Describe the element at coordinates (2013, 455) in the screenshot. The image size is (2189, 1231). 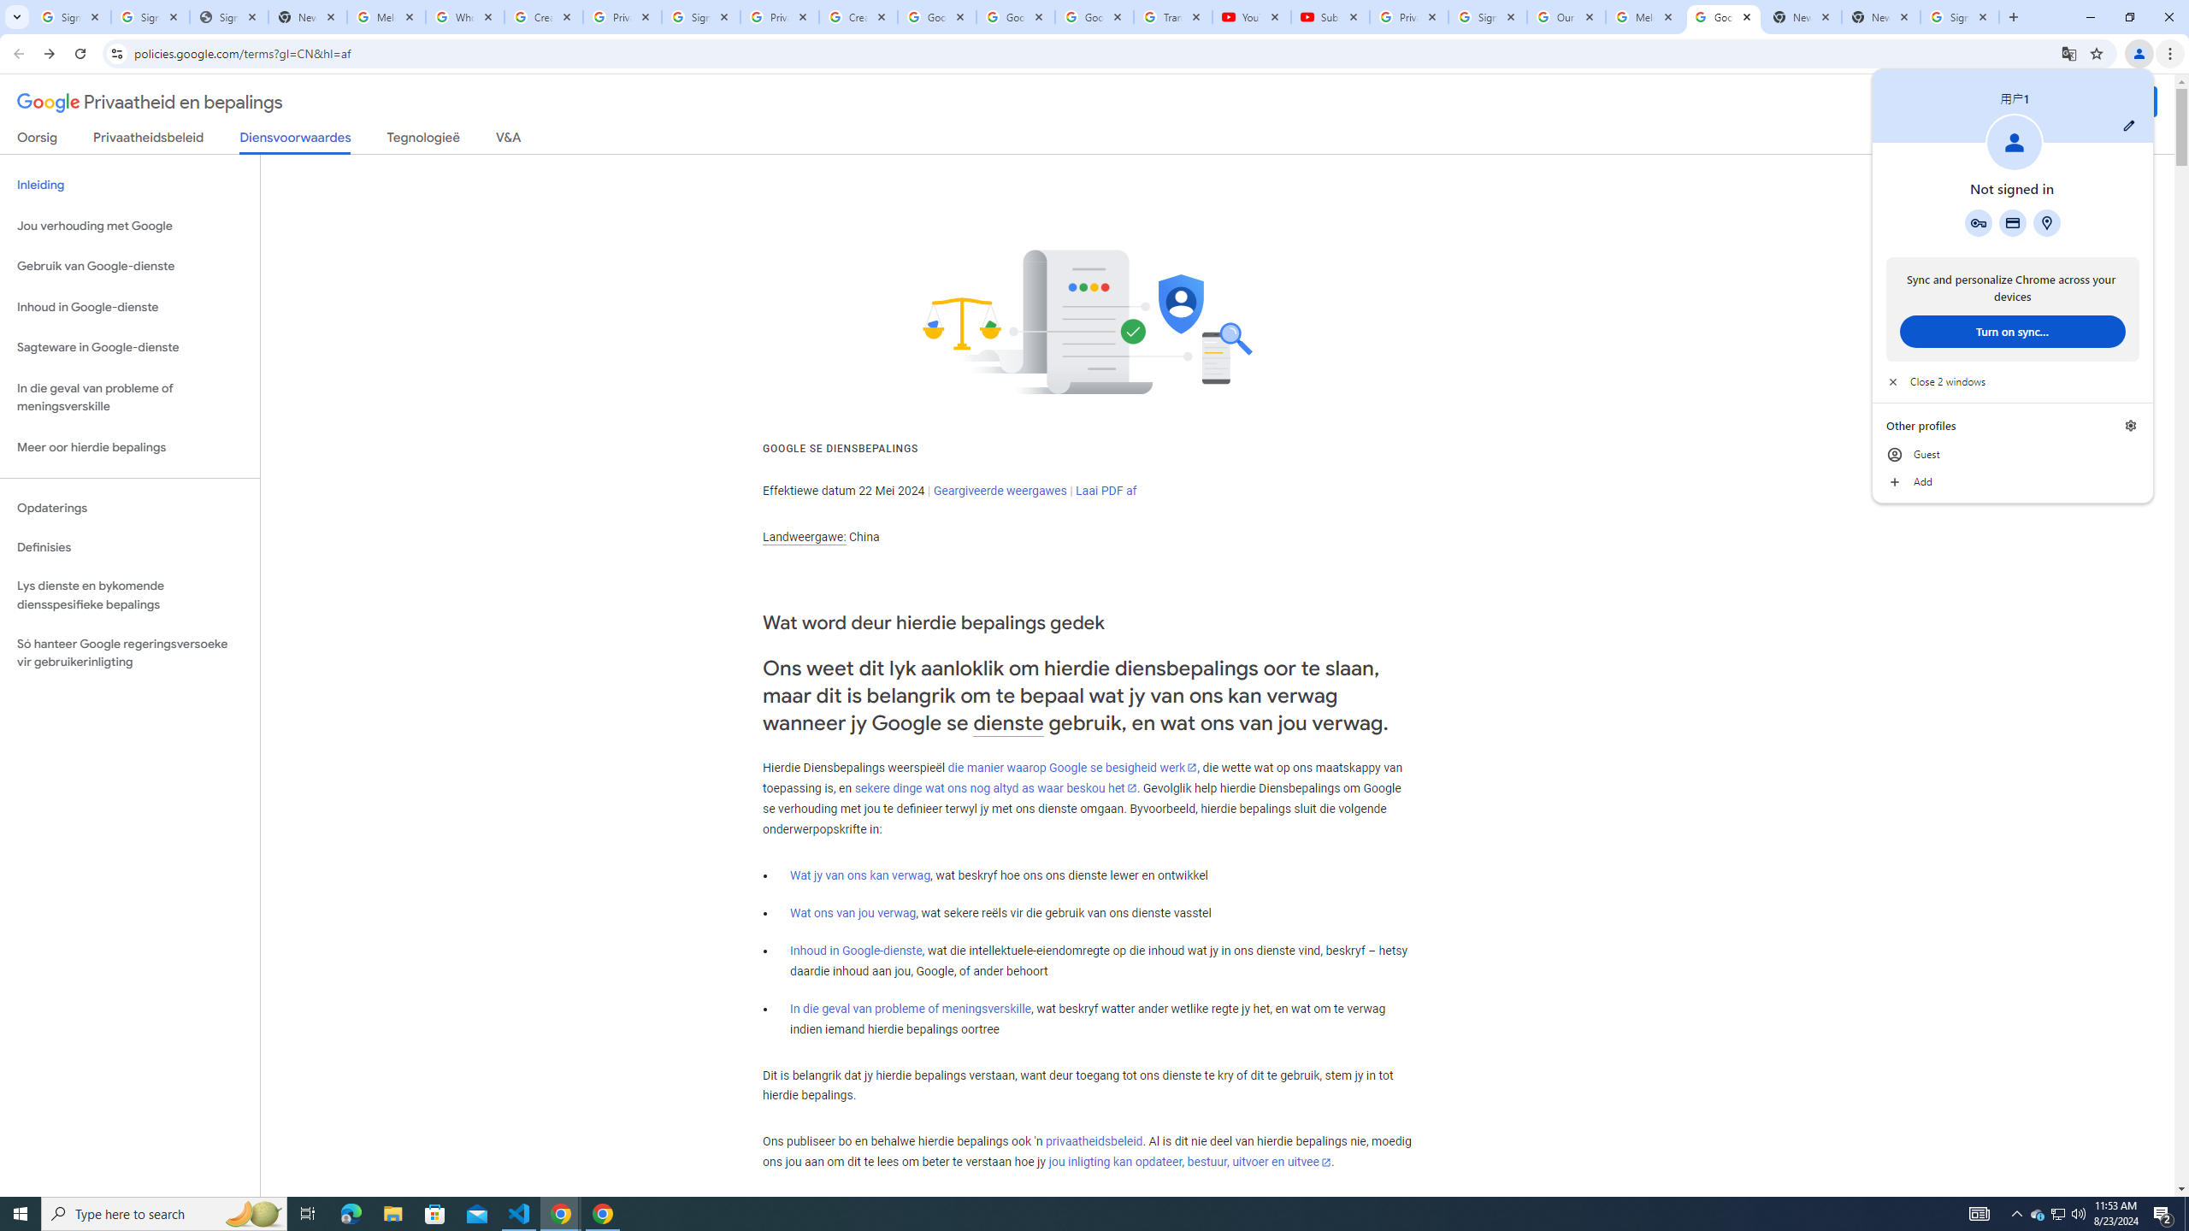
I see `Guest` at that location.